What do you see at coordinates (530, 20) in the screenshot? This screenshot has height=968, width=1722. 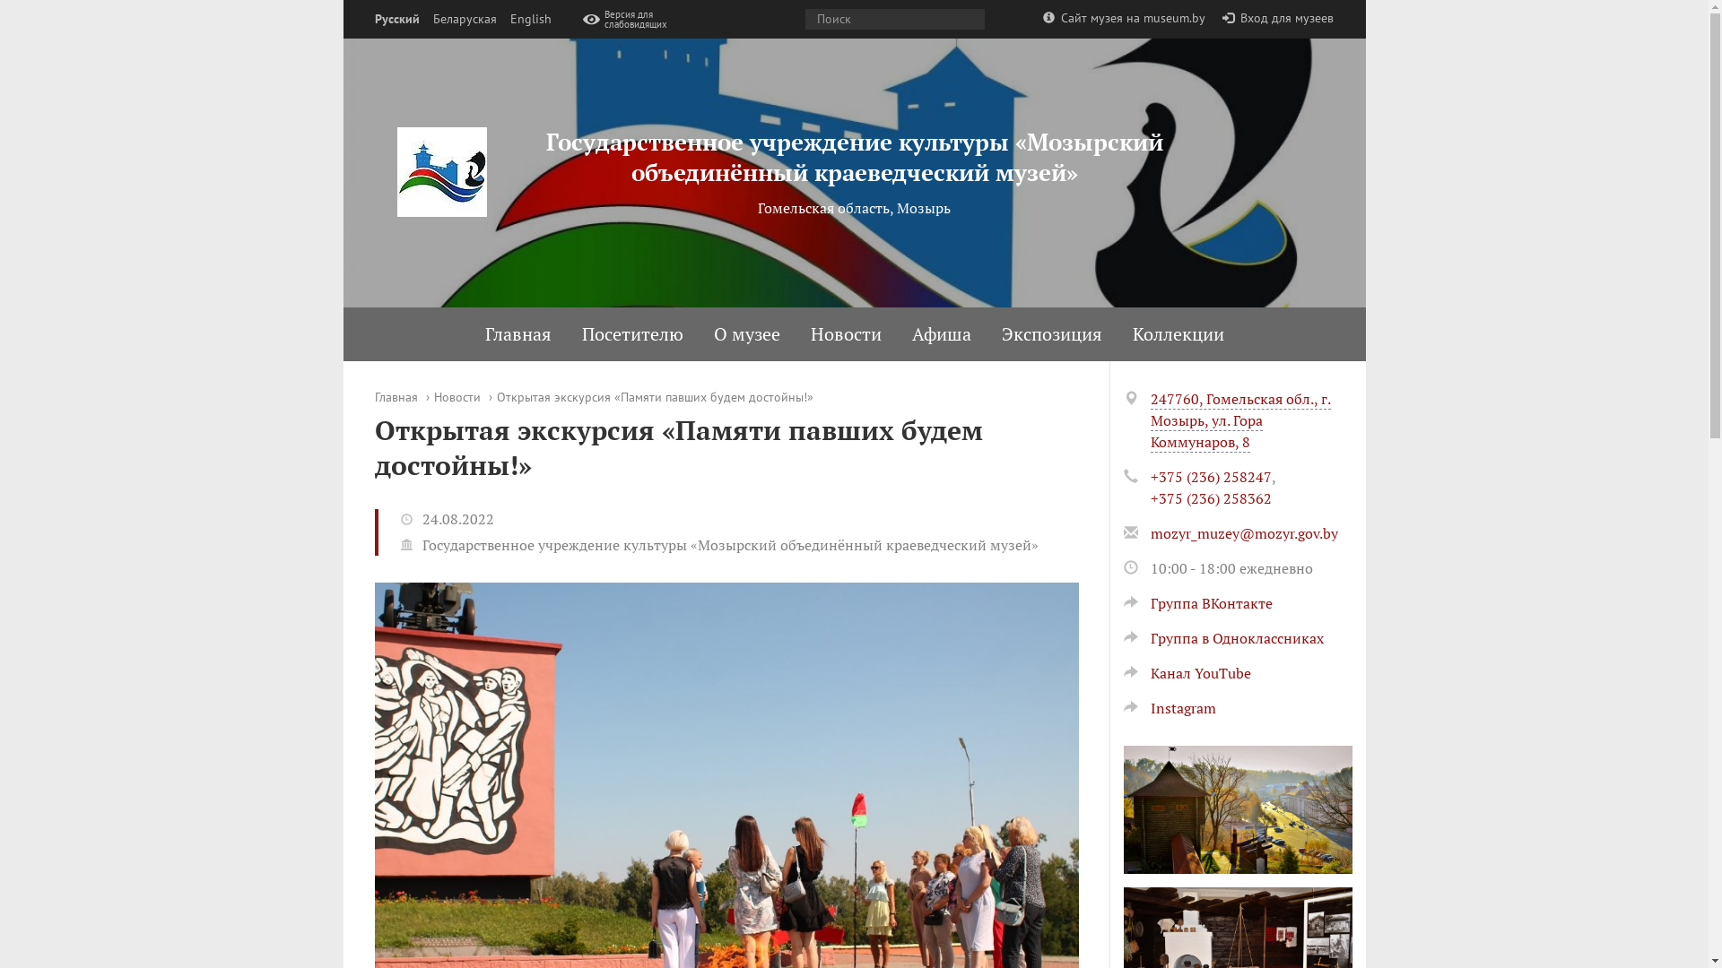 I see `English` at bounding box center [530, 20].